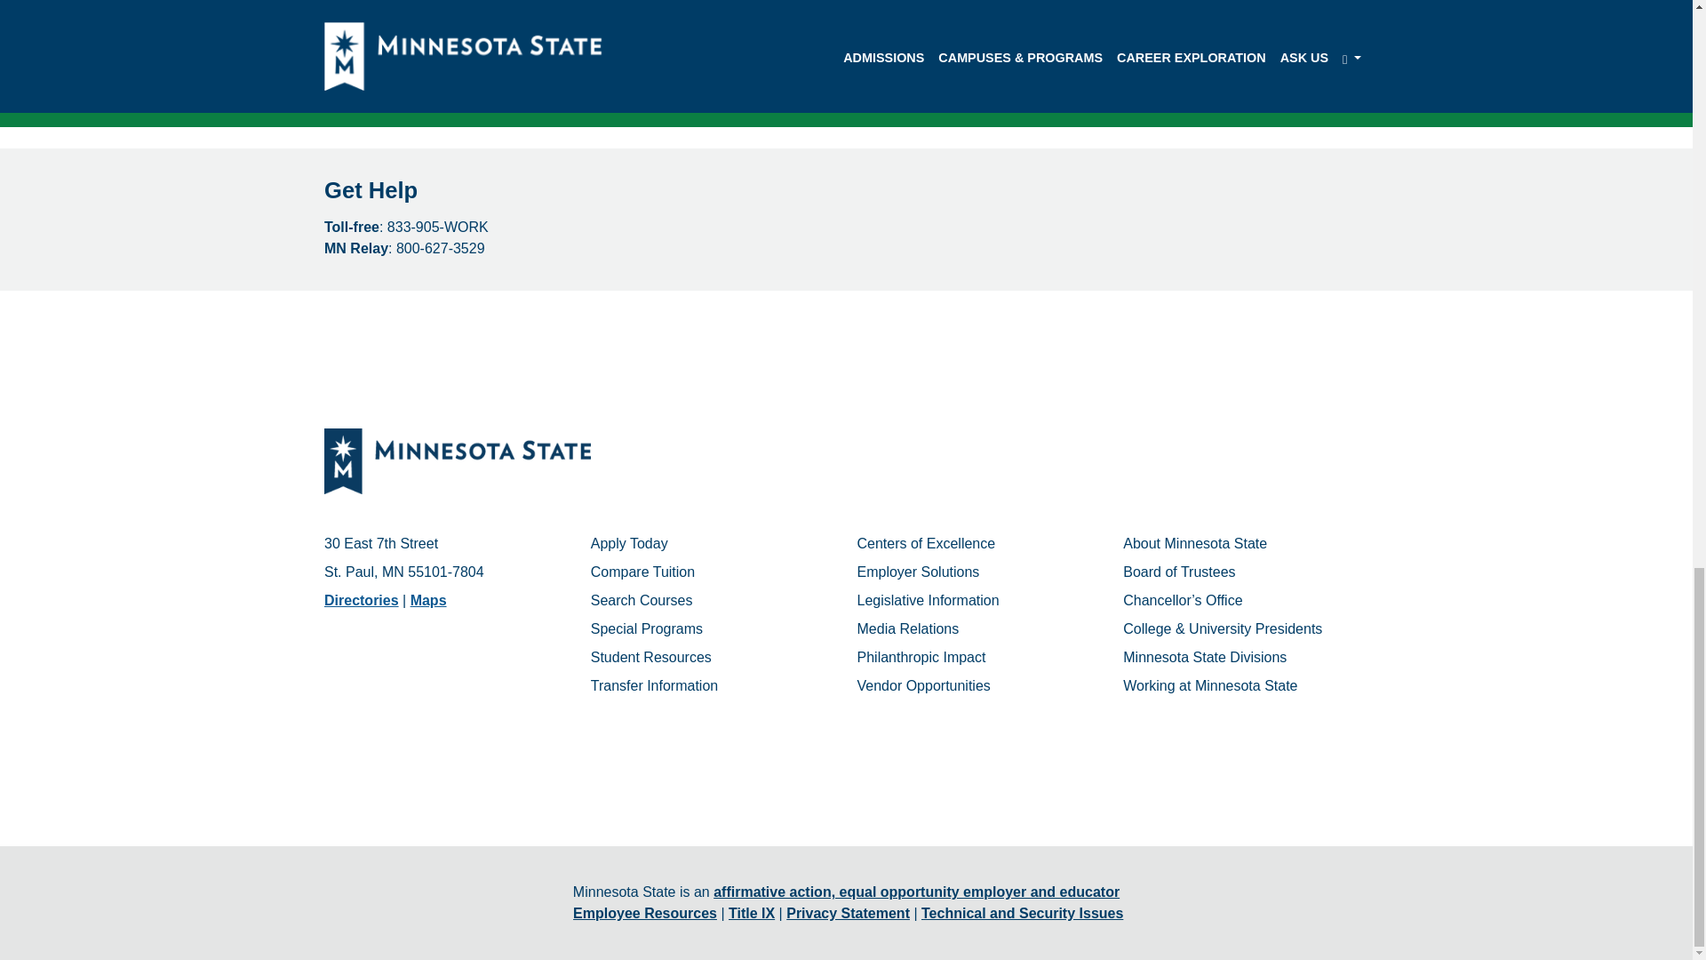  Describe the element at coordinates (915, 891) in the screenshot. I see `Office of Equity and Inclusion` at that location.